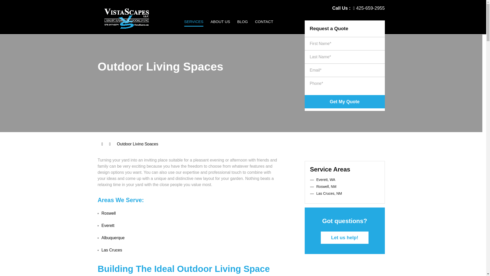  Describe the element at coordinates (220, 27) in the screenshot. I see `ABOUT US` at that location.